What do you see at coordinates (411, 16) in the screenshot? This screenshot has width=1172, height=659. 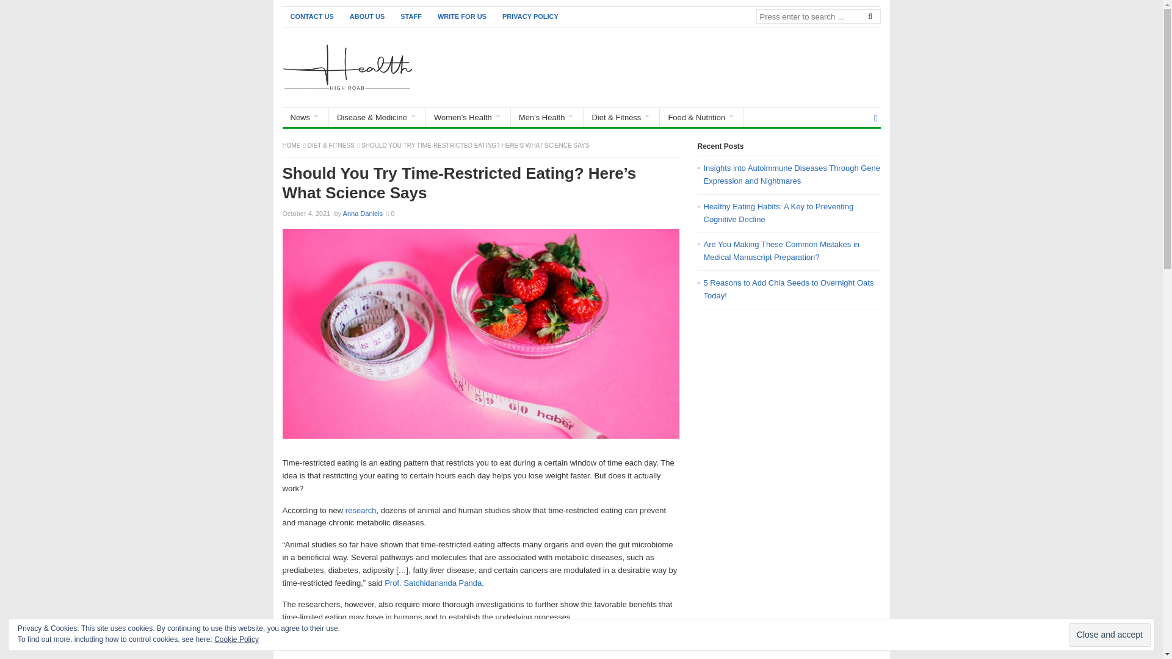 I see `STAFF` at bounding box center [411, 16].